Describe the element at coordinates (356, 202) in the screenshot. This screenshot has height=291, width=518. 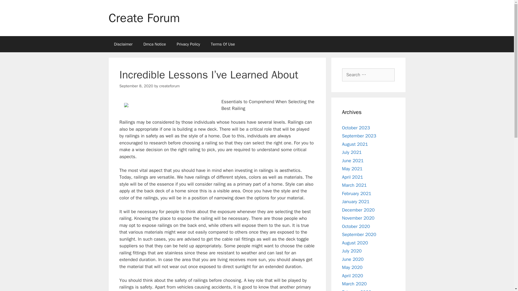
I see `January 2021` at that location.